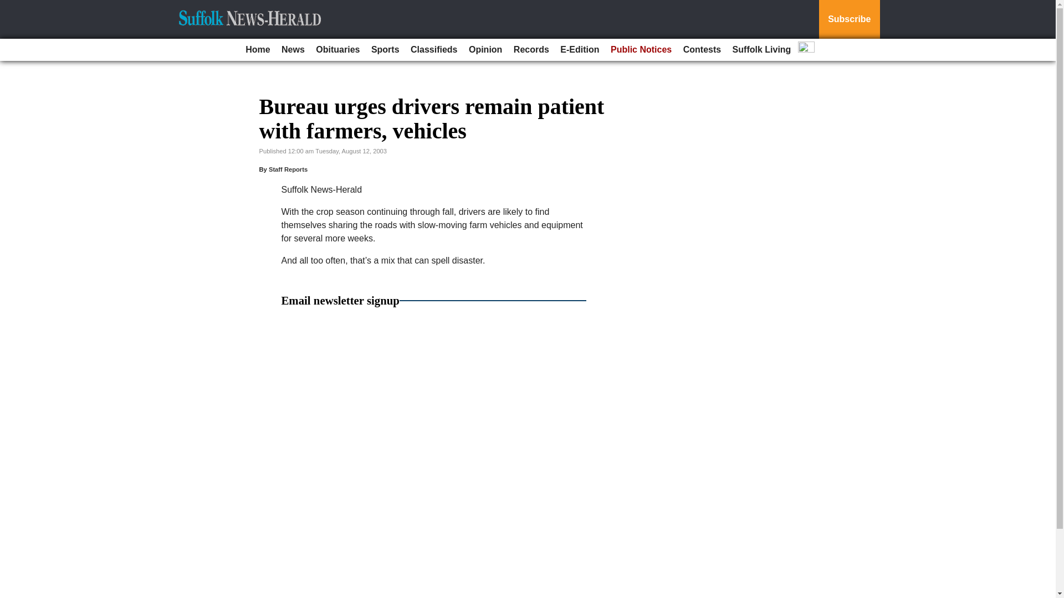 The height and width of the screenshot is (598, 1064). I want to click on Public Notices, so click(641, 50).